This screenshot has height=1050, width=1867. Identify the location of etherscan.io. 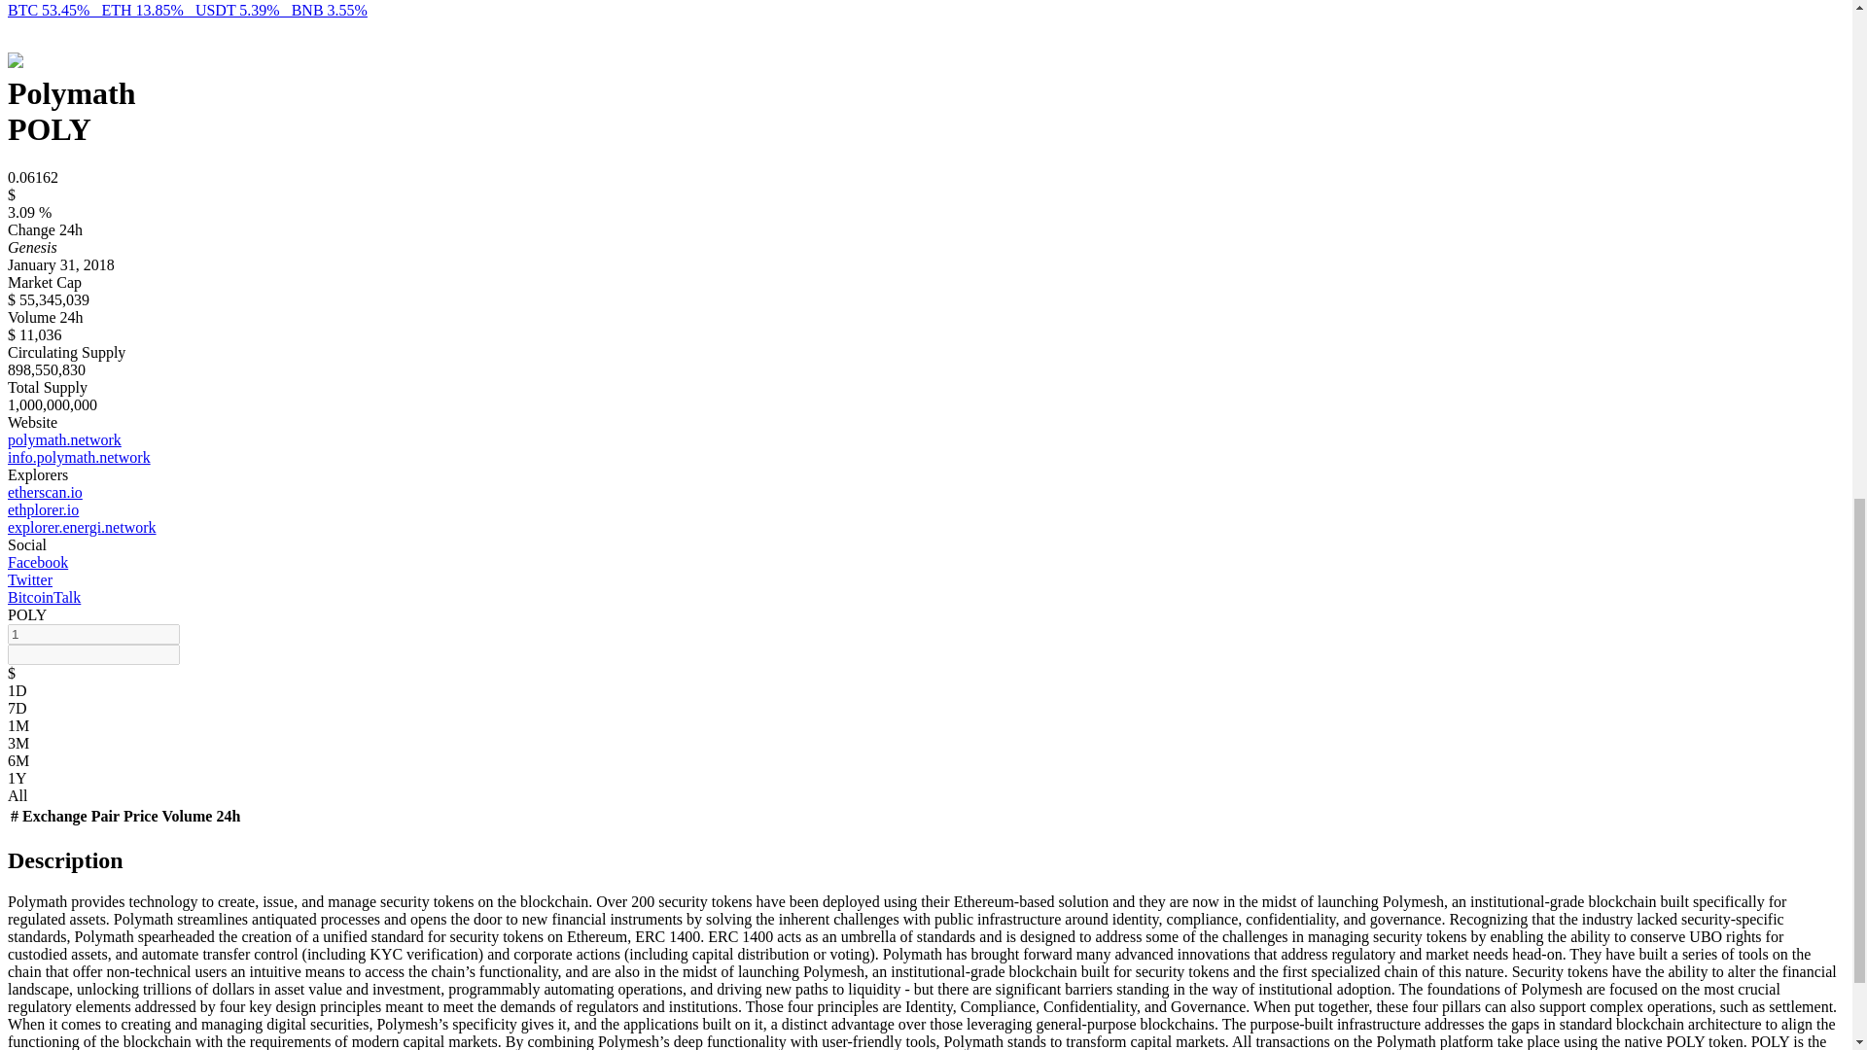
(45, 492).